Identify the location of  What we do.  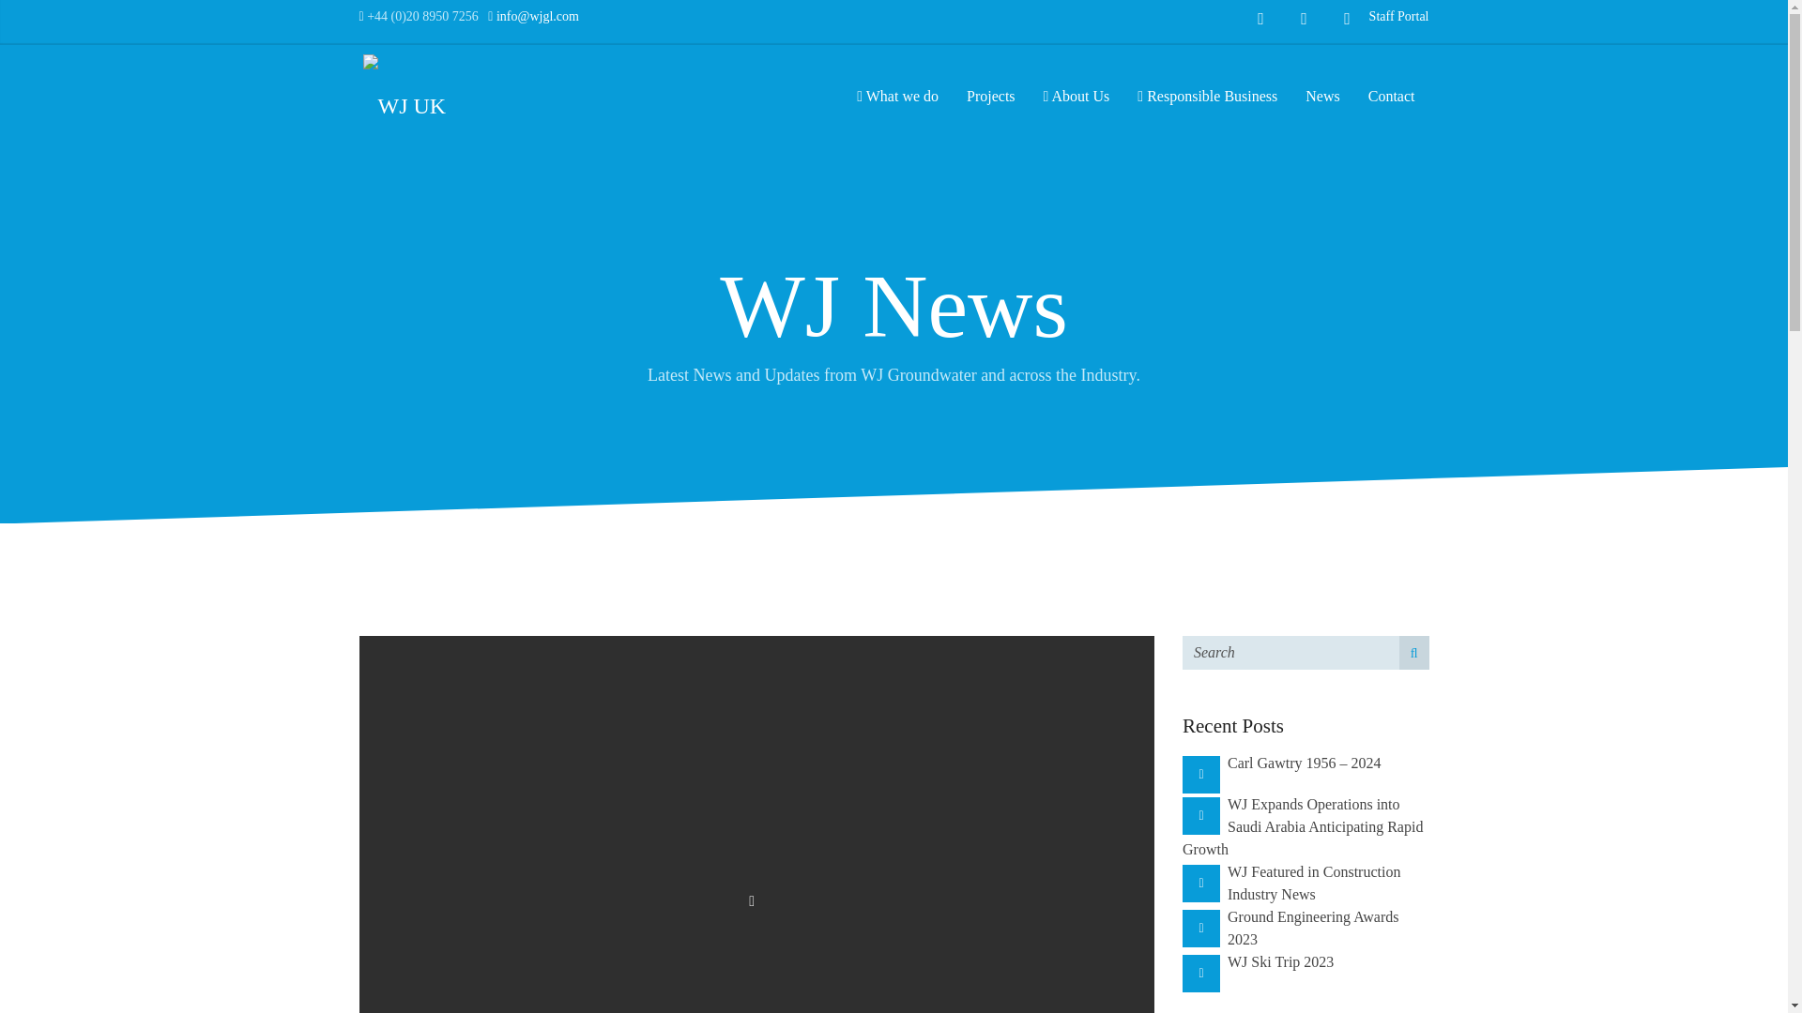
(897, 96).